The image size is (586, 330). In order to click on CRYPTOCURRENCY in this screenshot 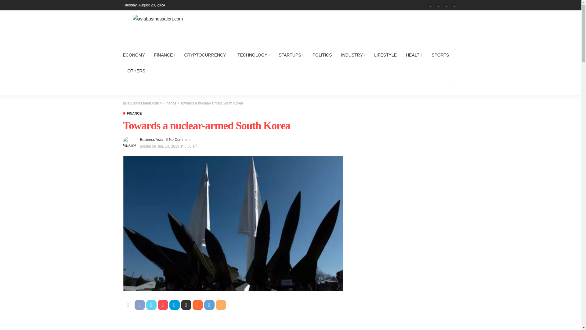, I will do `click(206, 55)`.